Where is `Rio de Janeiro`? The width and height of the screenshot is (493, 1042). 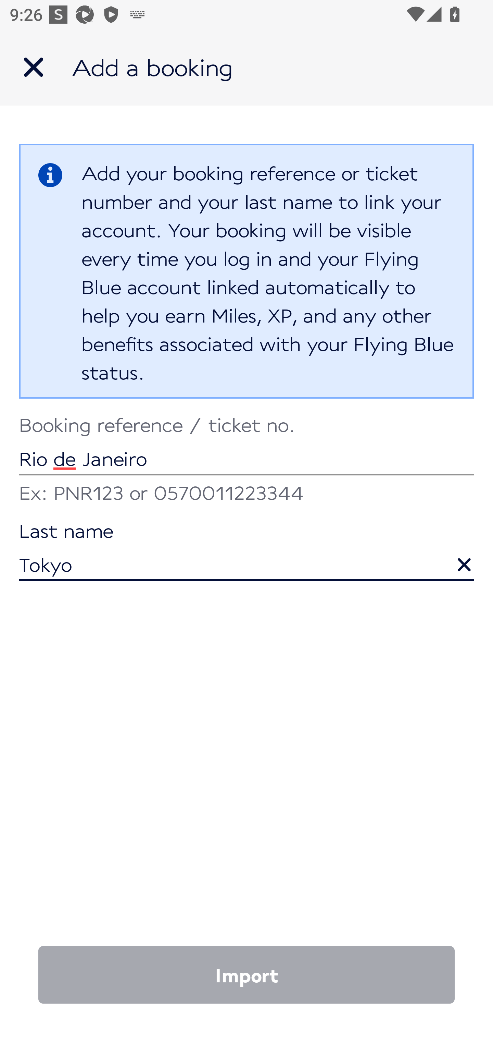 Rio de Janeiro is located at coordinates (246, 446).